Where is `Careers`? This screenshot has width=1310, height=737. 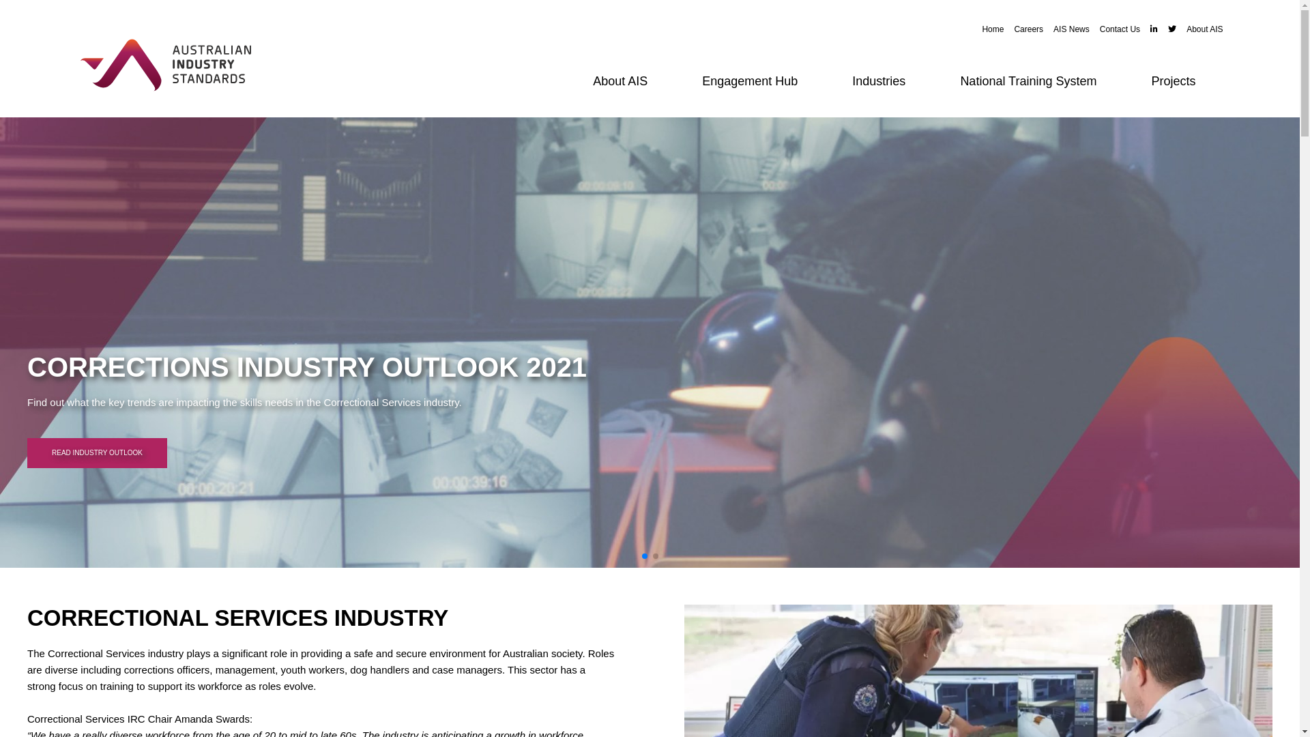
Careers is located at coordinates (1023, 30).